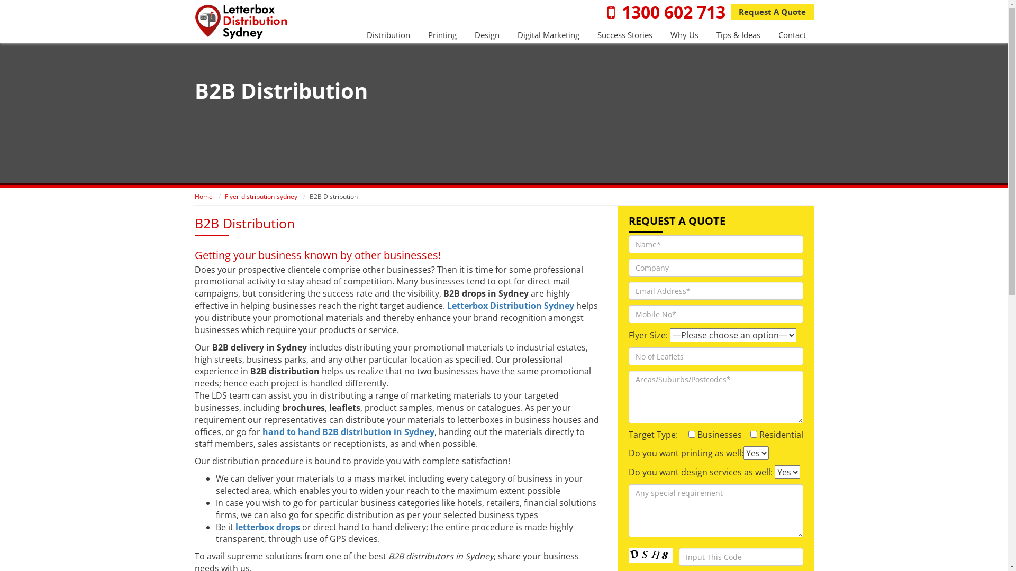 This screenshot has width=1016, height=571. I want to click on letterbox drops, so click(267, 527).